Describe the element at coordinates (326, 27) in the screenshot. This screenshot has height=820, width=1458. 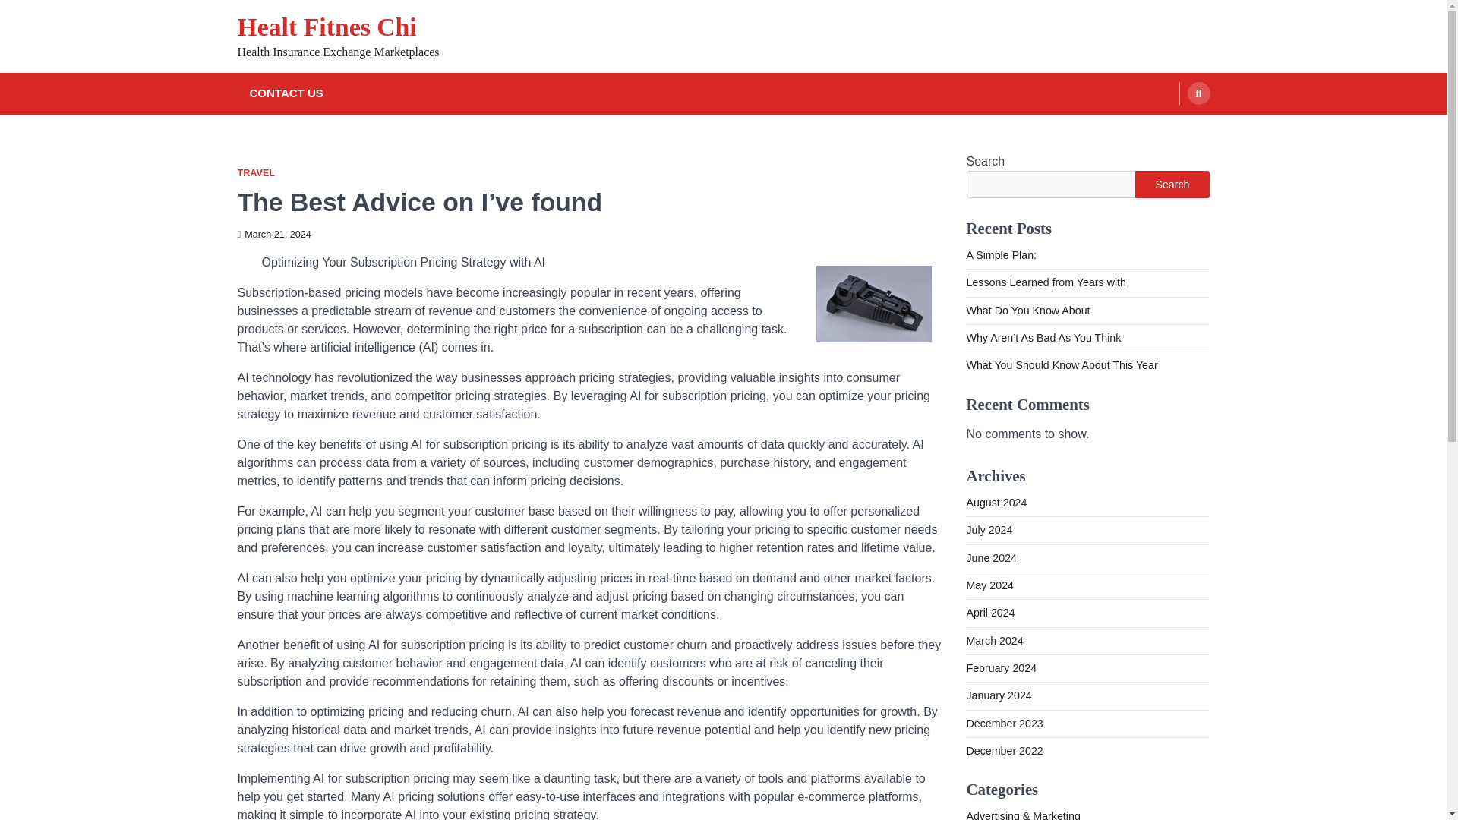
I see `Healt Fitnes Chi` at that location.